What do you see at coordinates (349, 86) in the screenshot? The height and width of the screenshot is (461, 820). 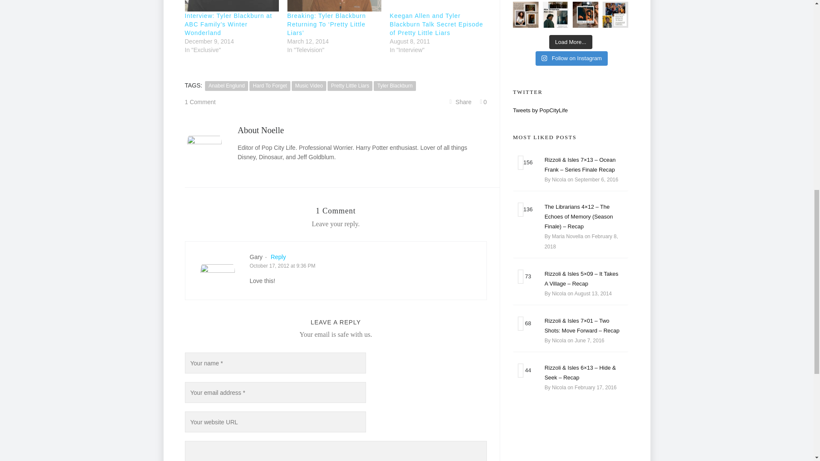 I see `Pretty Little Liars` at bounding box center [349, 86].